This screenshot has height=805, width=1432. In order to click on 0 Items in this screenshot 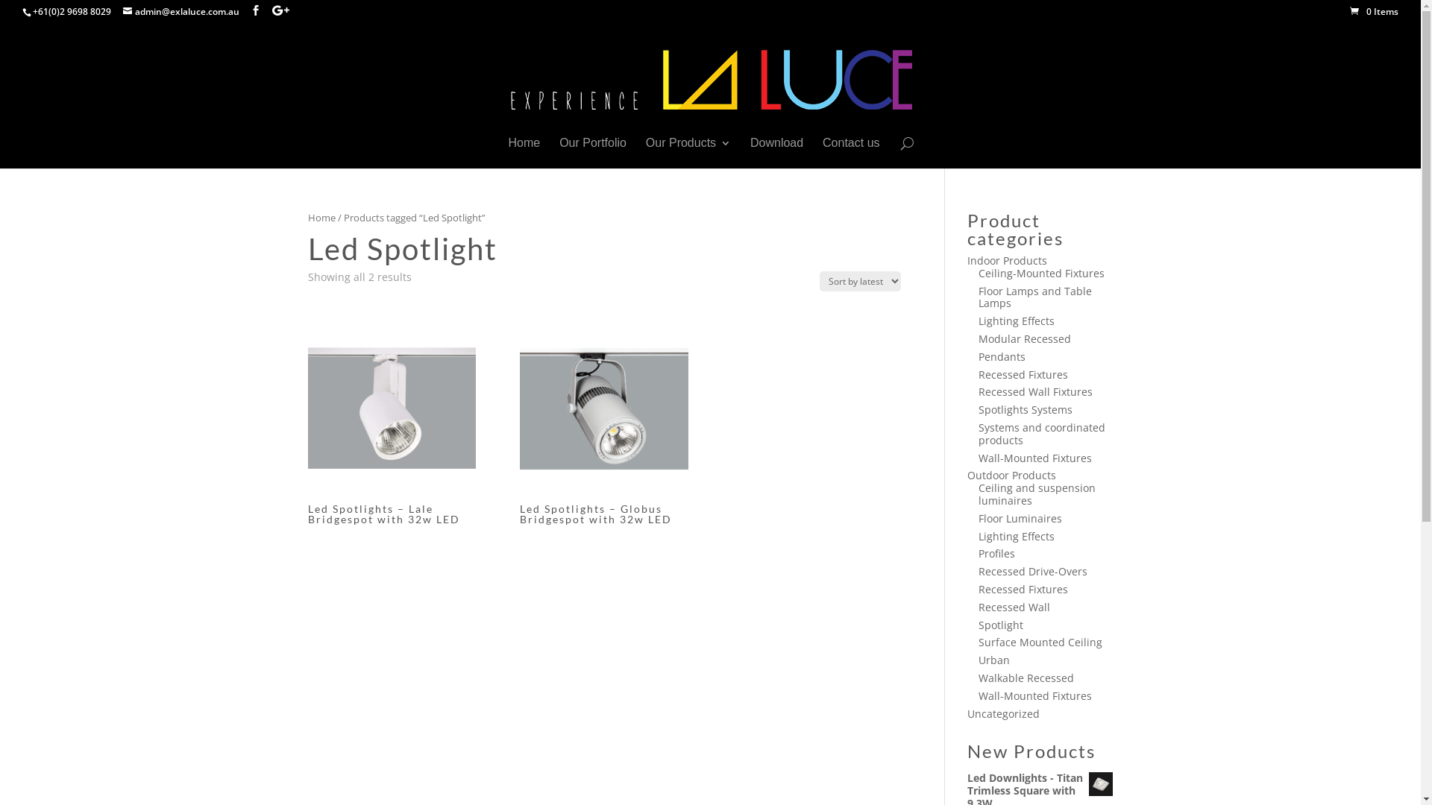, I will do `click(1374, 12)`.